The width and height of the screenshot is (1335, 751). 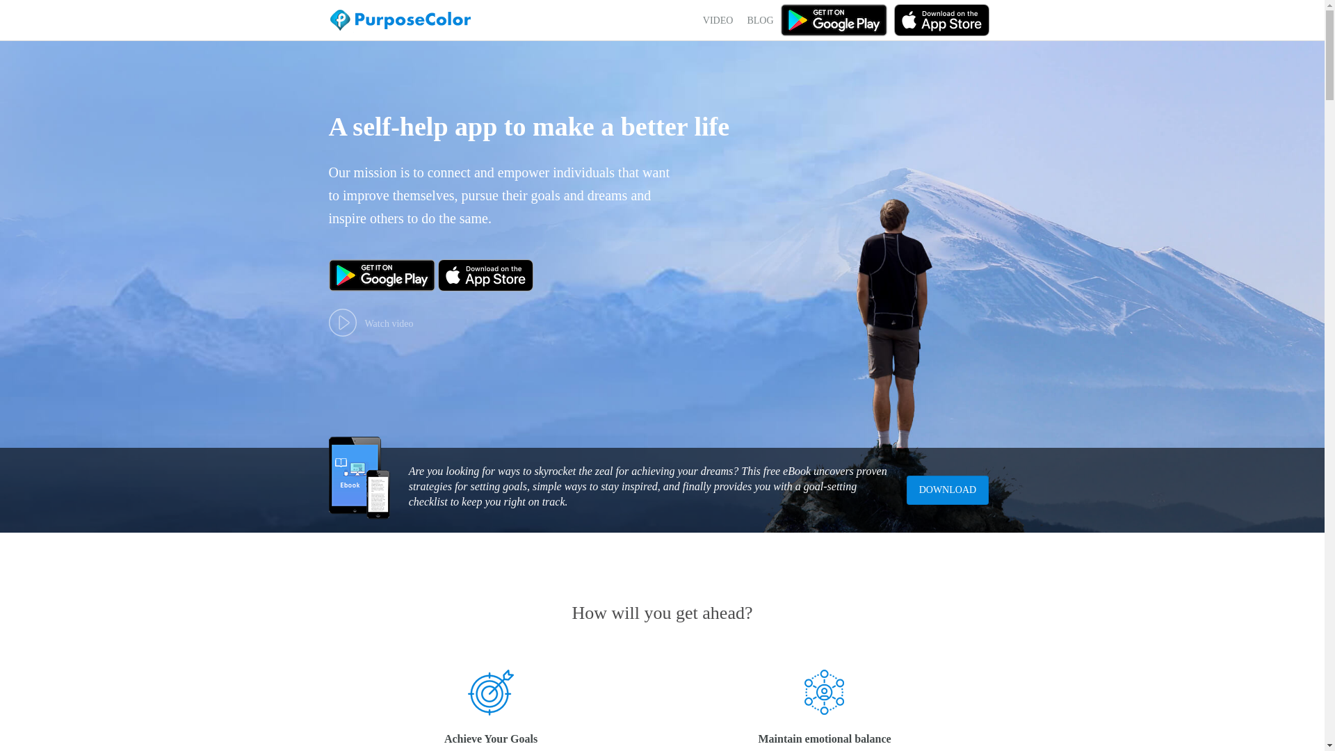 What do you see at coordinates (833, 19) in the screenshot?
I see `Best habit tracking and goal setting app for android` at bounding box center [833, 19].